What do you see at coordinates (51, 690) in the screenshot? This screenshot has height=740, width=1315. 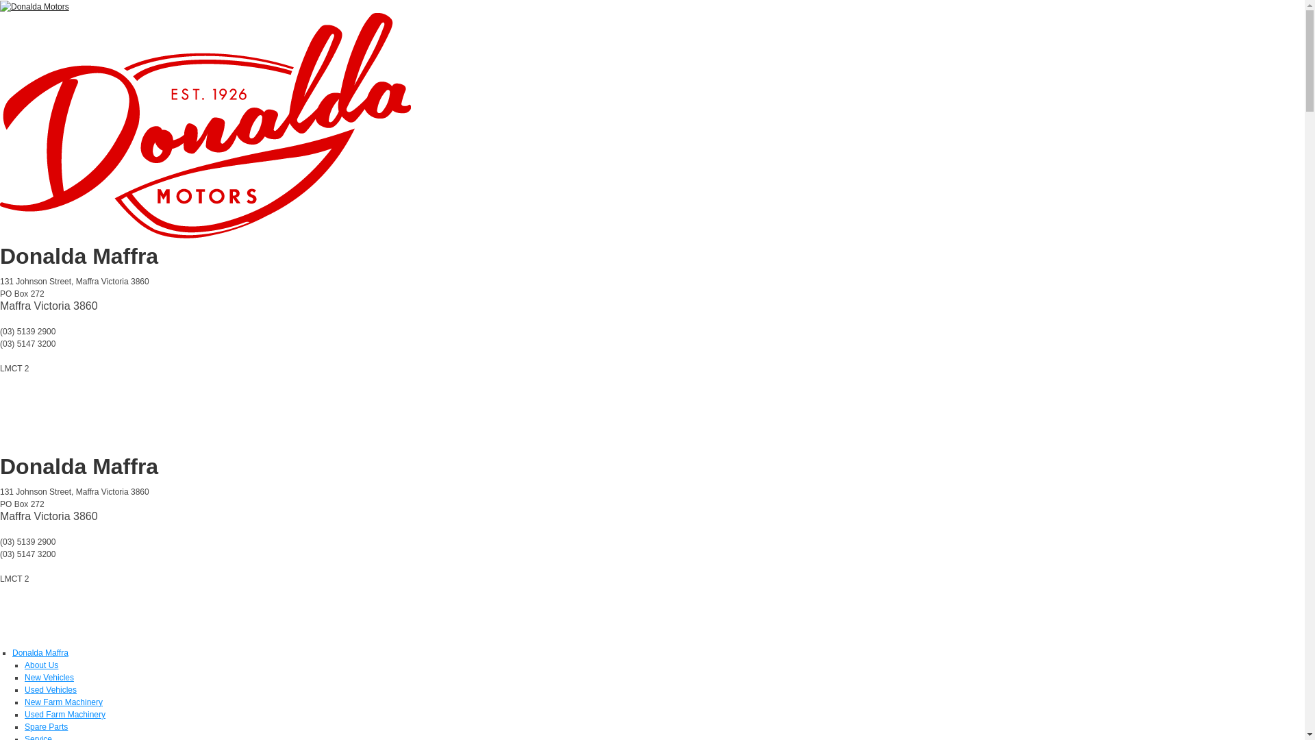 I see `Used Vehicles` at bounding box center [51, 690].